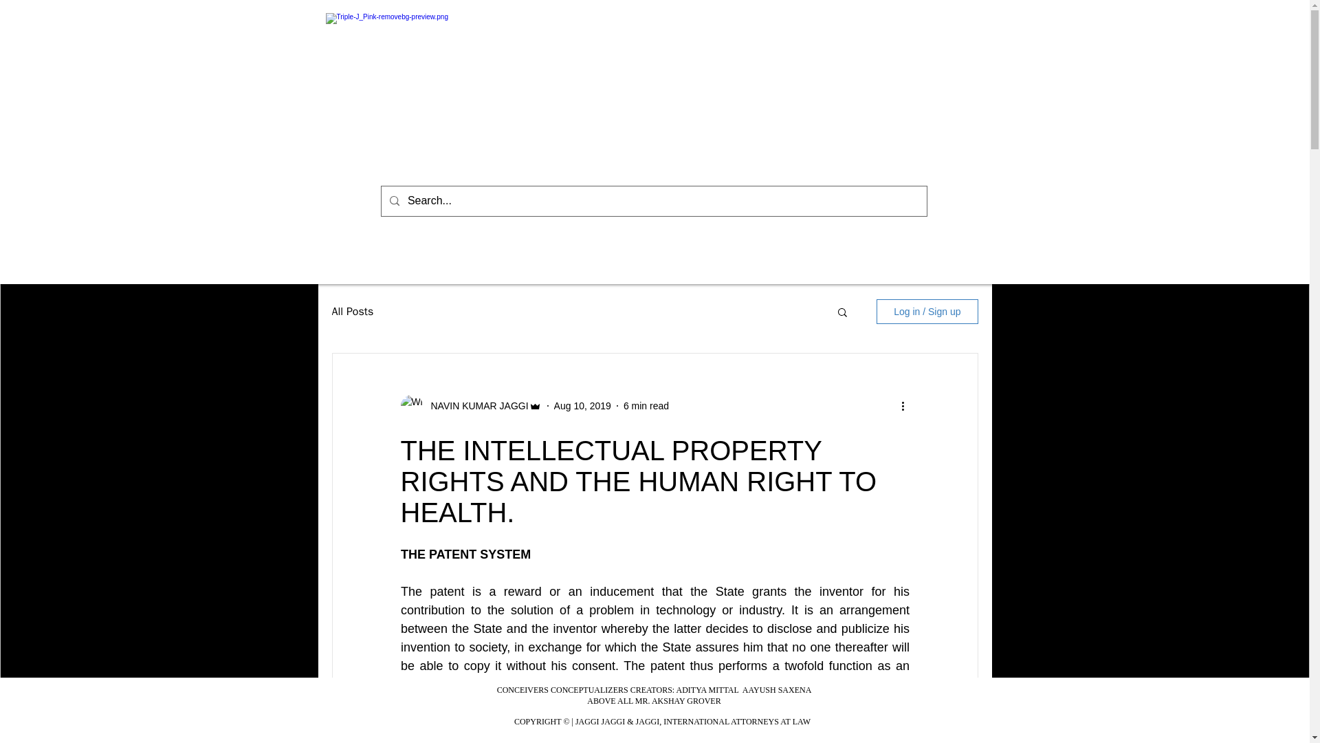 Image resolution: width=1320 pixels, height=743 pixels. Describe the element at coordinates (352, 311) in the screenshot. I see `All Posts` at that location.